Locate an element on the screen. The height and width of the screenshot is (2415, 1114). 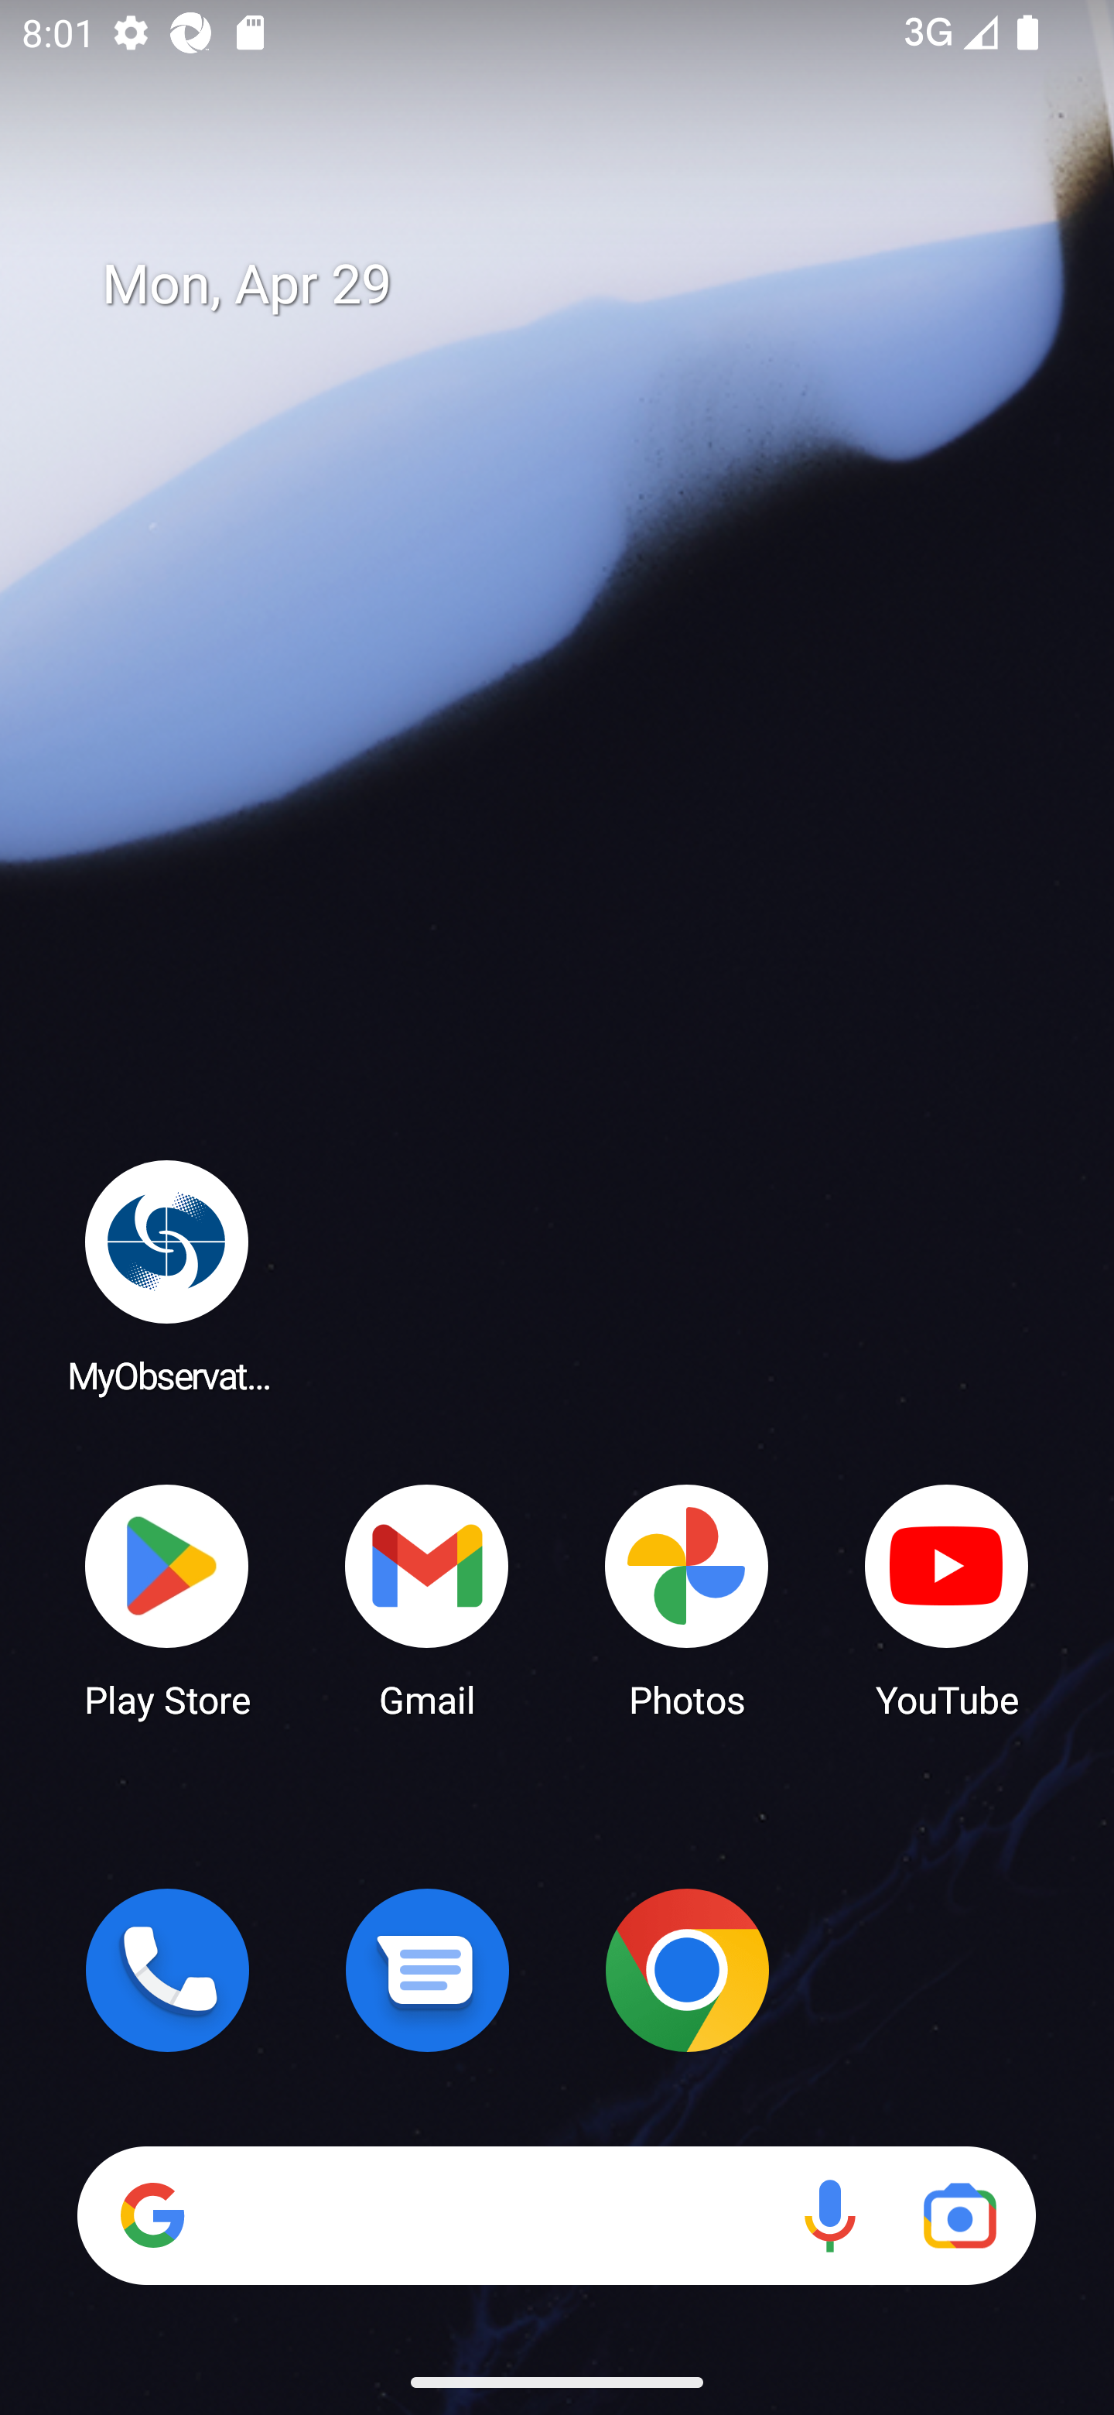
YouTube is located at coordinates (947, 1599).